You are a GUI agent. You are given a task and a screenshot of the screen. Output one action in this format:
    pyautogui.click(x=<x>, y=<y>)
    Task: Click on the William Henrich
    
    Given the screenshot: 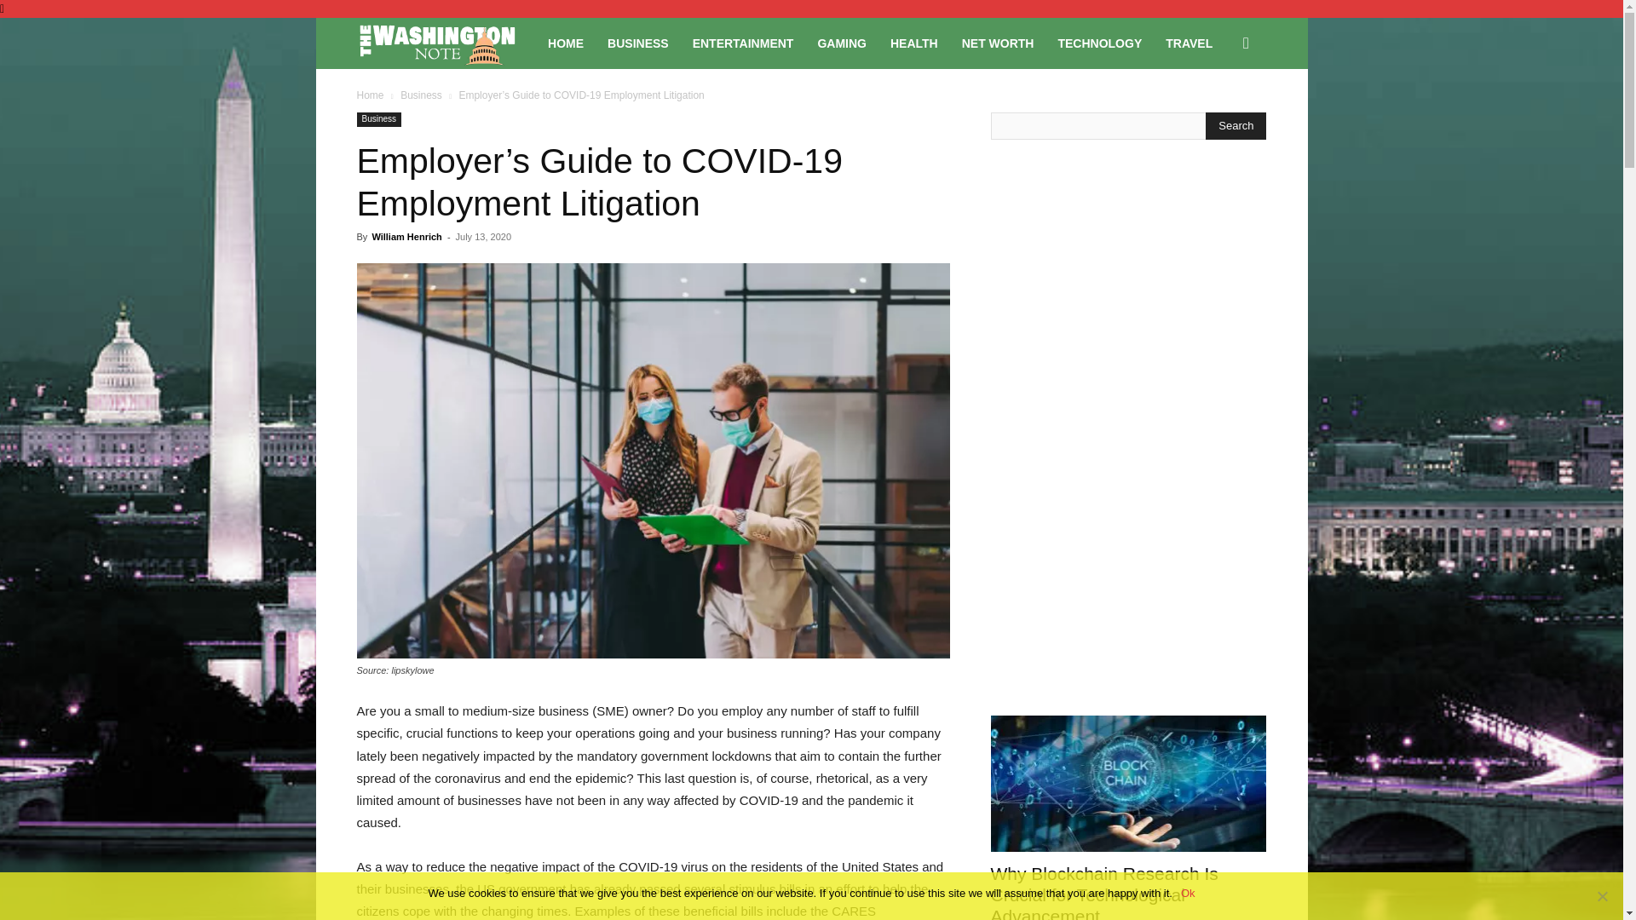 What is the action you would take?
    pyautogui.click(x=406, y=237)
    